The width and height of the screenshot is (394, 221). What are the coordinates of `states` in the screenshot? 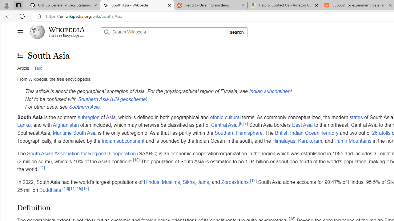 It's located at (356, 117).